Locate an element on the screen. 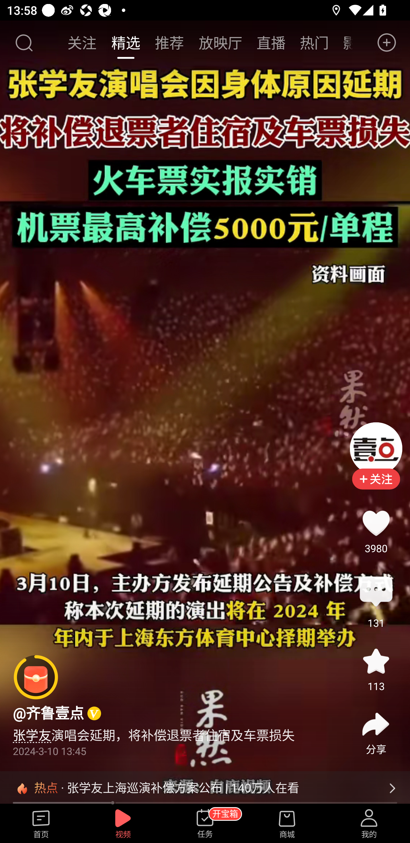  发布 is located at coordinates (387, 43).